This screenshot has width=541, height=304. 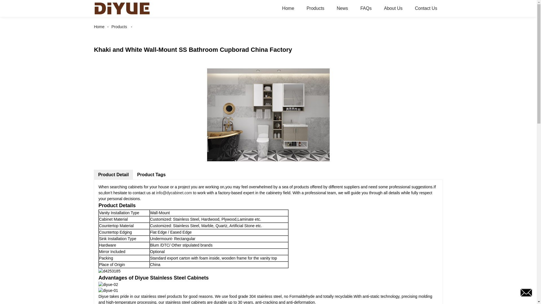 What do you see at coordinates (315, 8) in the screenshot?
I see `Products` at bounding box center [315, 8].